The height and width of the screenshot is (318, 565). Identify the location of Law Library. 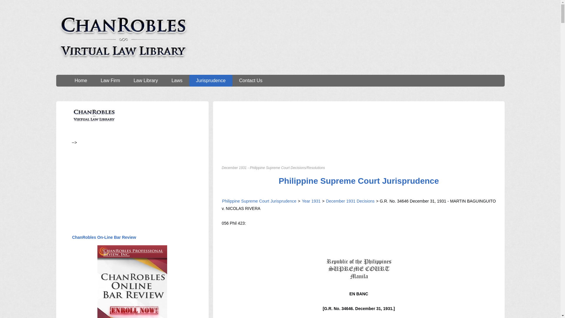
(146, 80).